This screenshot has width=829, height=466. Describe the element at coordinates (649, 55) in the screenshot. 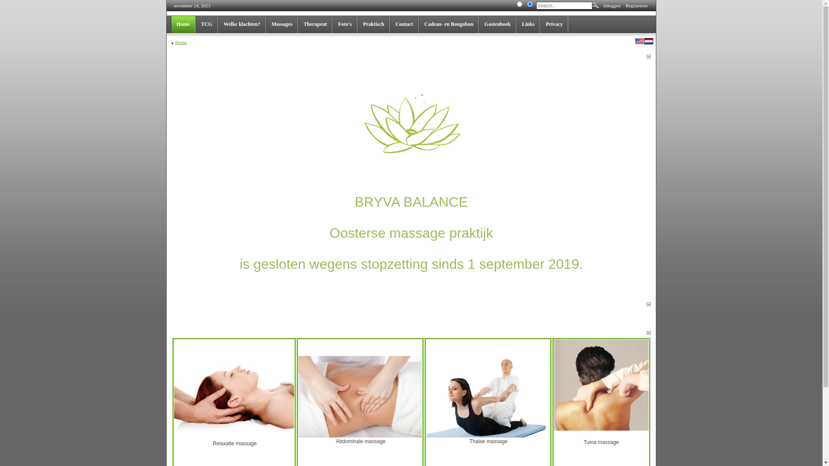

I see `Minimaliseren` at that location.